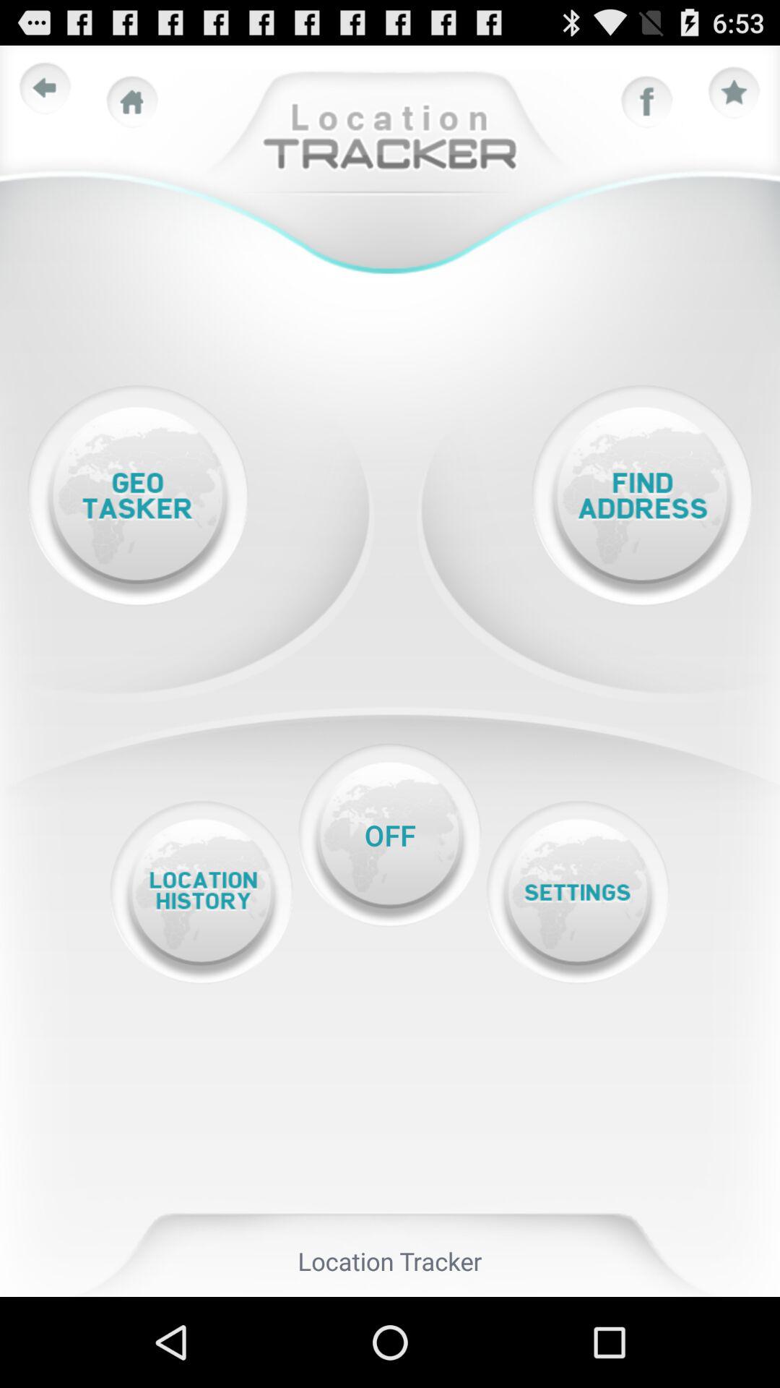 This screenshot has height=1388, width=780. I want to click on location history, so click(201, 892).